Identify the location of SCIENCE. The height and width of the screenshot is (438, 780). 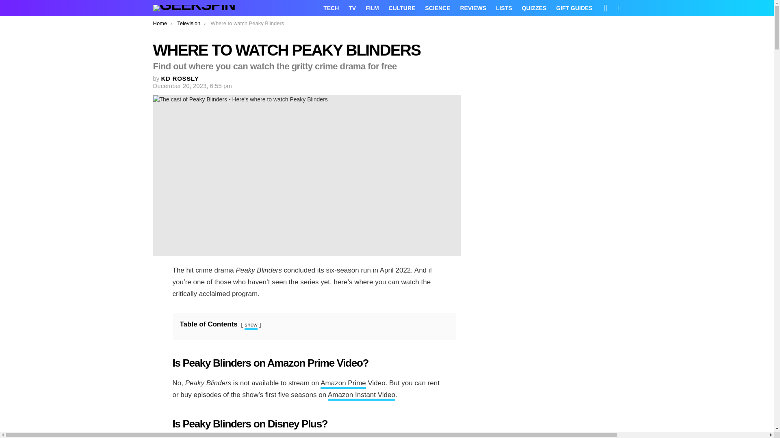
(437, 8).